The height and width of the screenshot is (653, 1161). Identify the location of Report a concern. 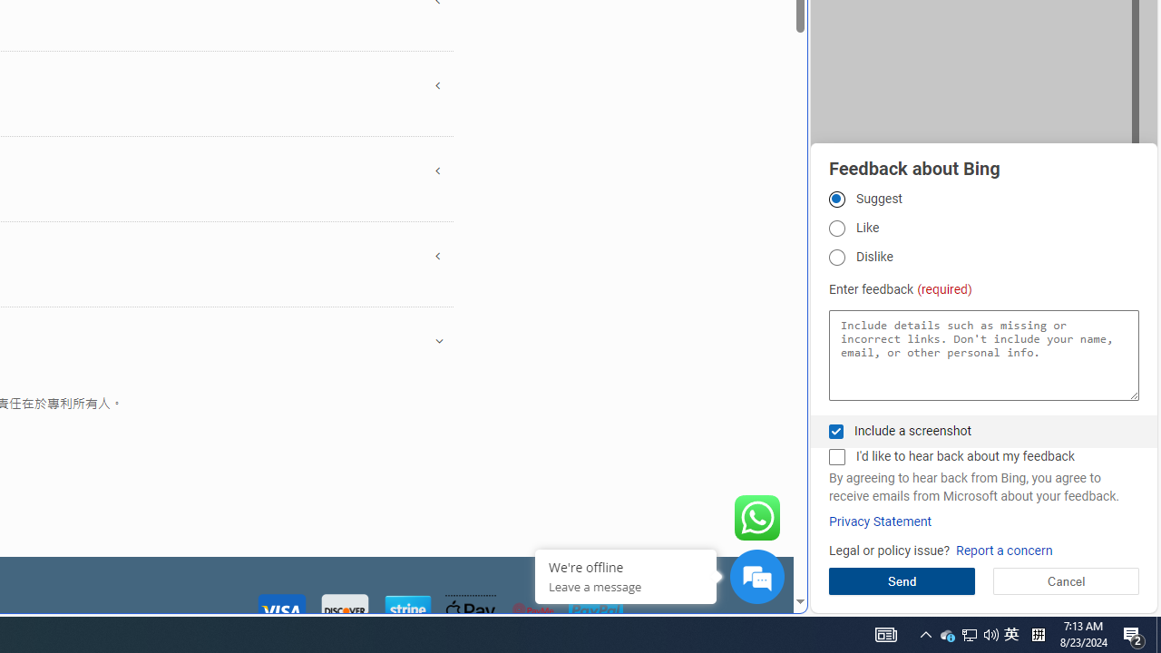
(1003, 551).